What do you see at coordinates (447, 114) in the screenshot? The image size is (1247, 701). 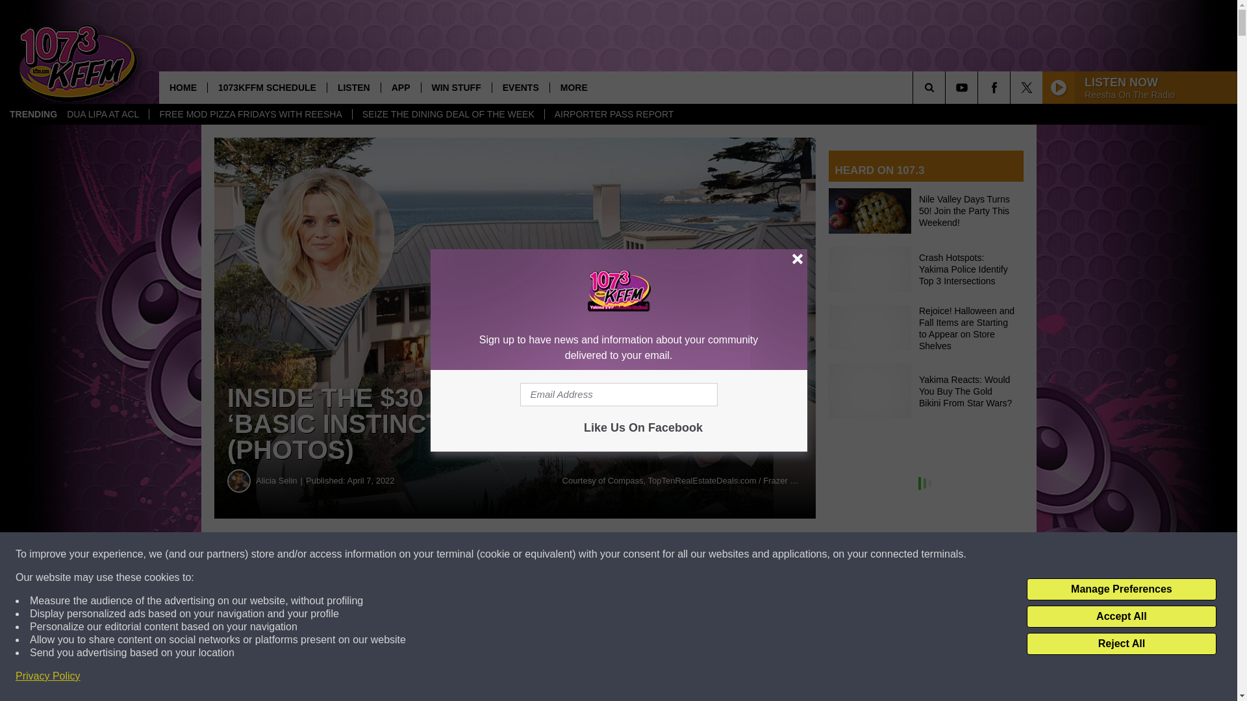 I see `SEIZE THE DINING DEAL OF THE WEEK` at bounding box center [447, 114].